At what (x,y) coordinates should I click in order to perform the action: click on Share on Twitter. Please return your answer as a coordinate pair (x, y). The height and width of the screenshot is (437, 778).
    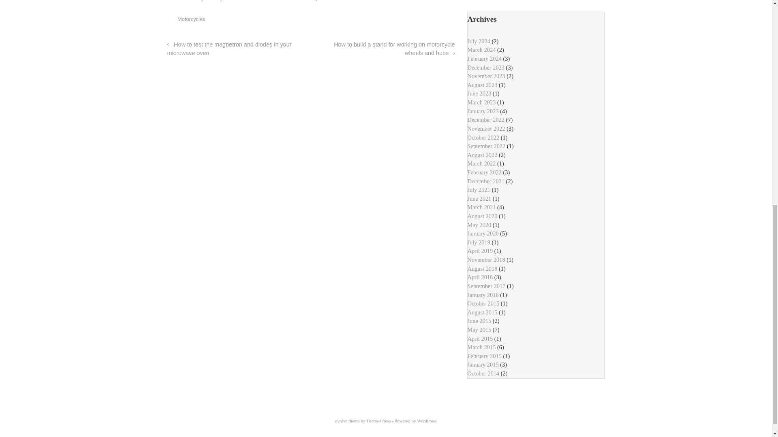
    Looking at the image, I should click on (404, 21).